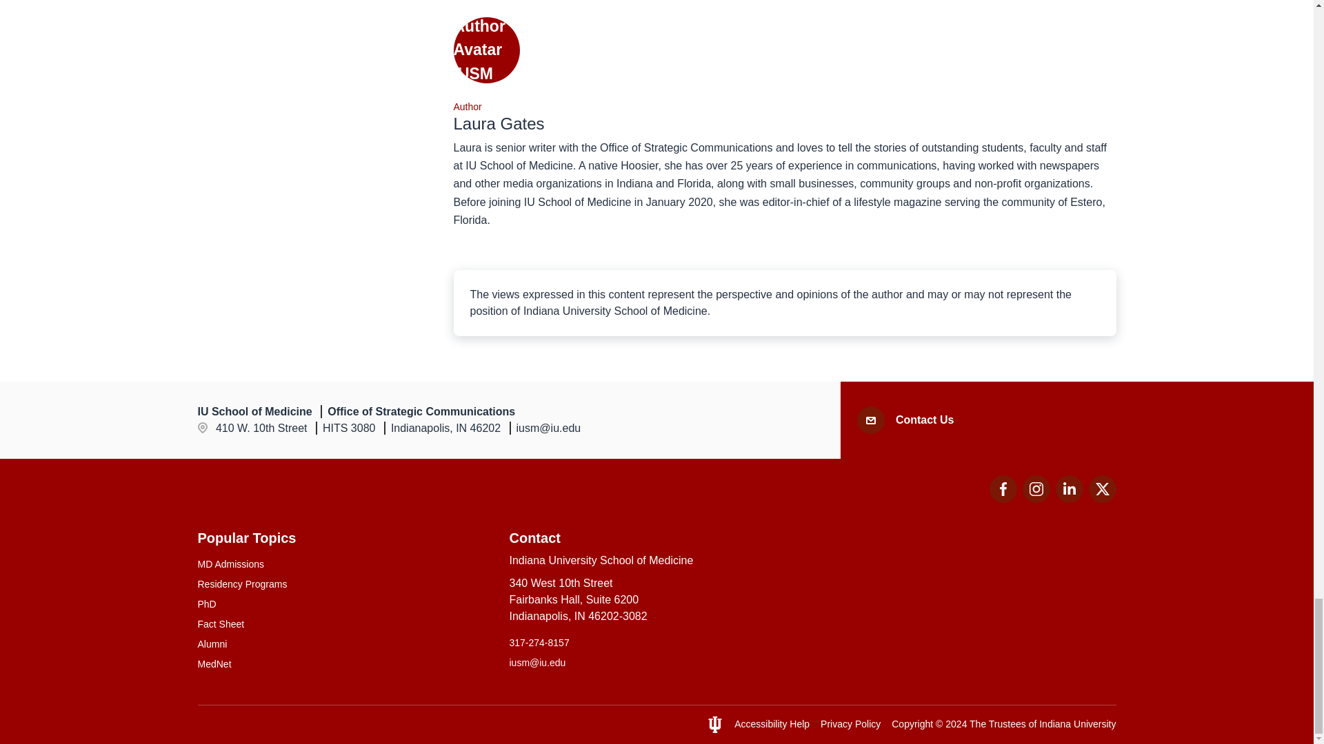  Describe the element at coordinates (345, 644) in the screenshot. I see `Alumni` at that location.